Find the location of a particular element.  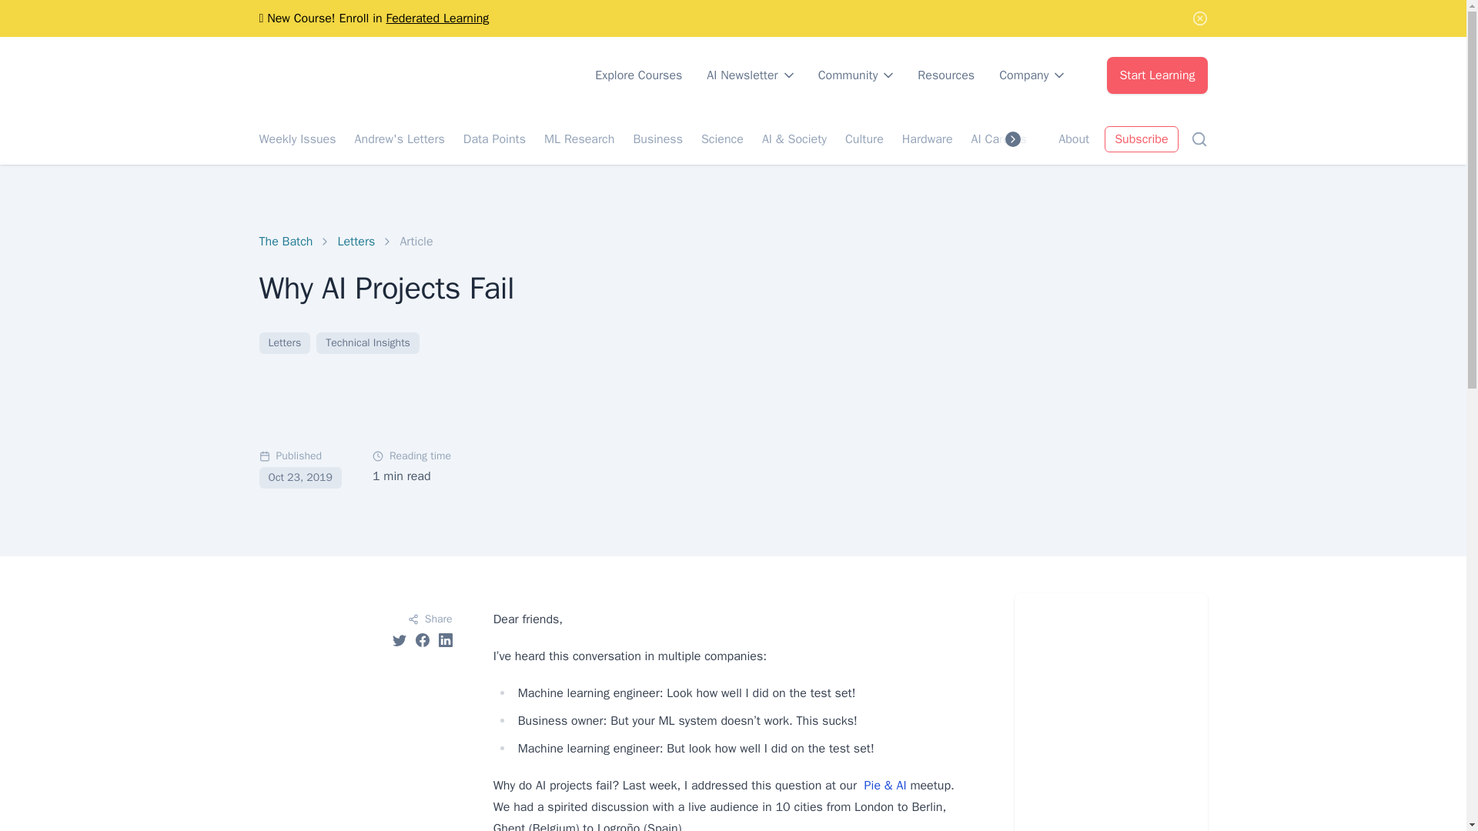

Letters is located at coordinates (356, 242).